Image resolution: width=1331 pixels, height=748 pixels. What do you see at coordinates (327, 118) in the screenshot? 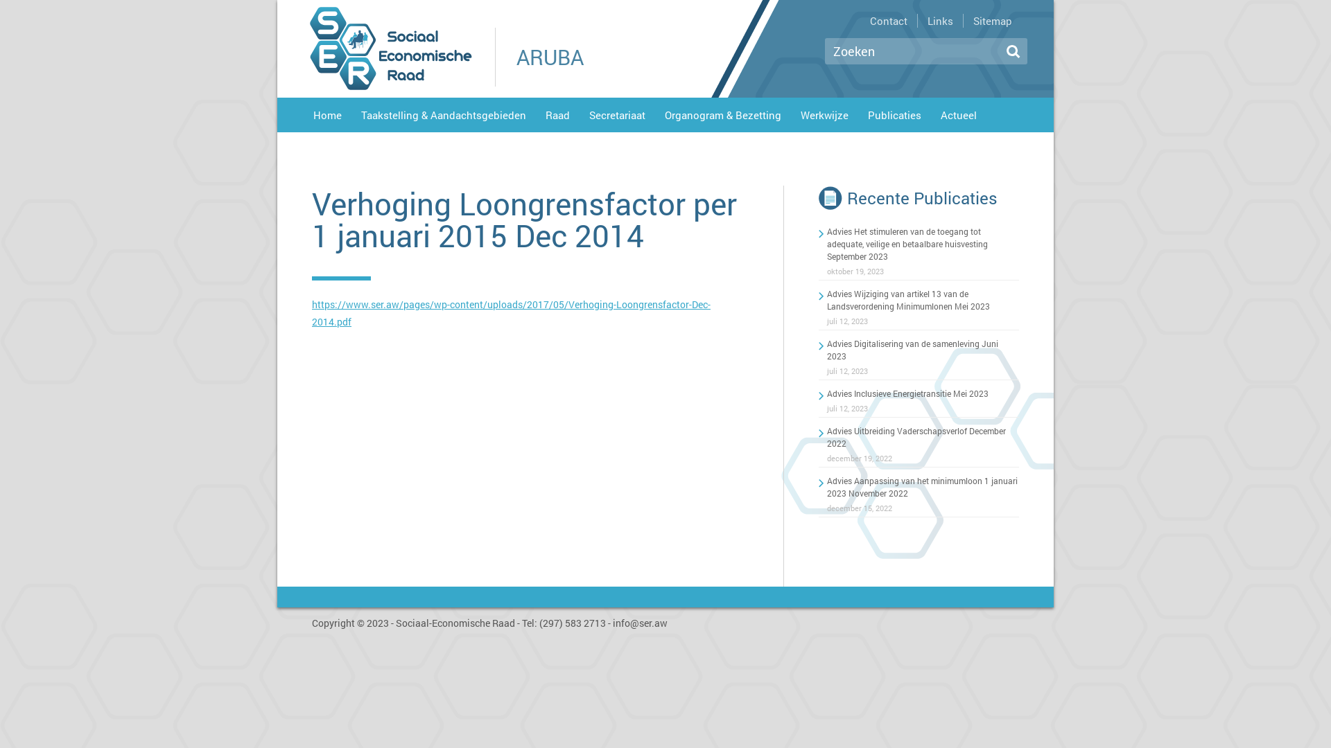
I see `Home` at bounding box center [327, 118].